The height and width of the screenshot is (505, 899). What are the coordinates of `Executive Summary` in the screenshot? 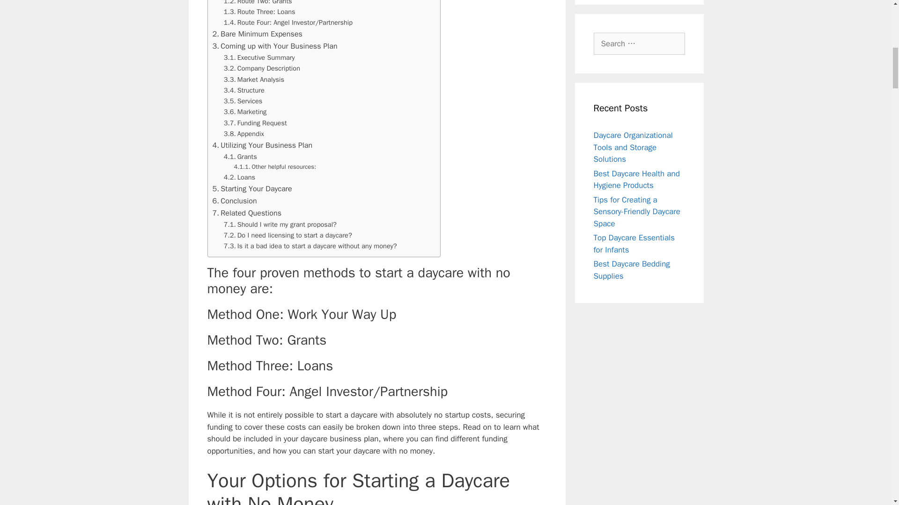 It's located at (259, 58).